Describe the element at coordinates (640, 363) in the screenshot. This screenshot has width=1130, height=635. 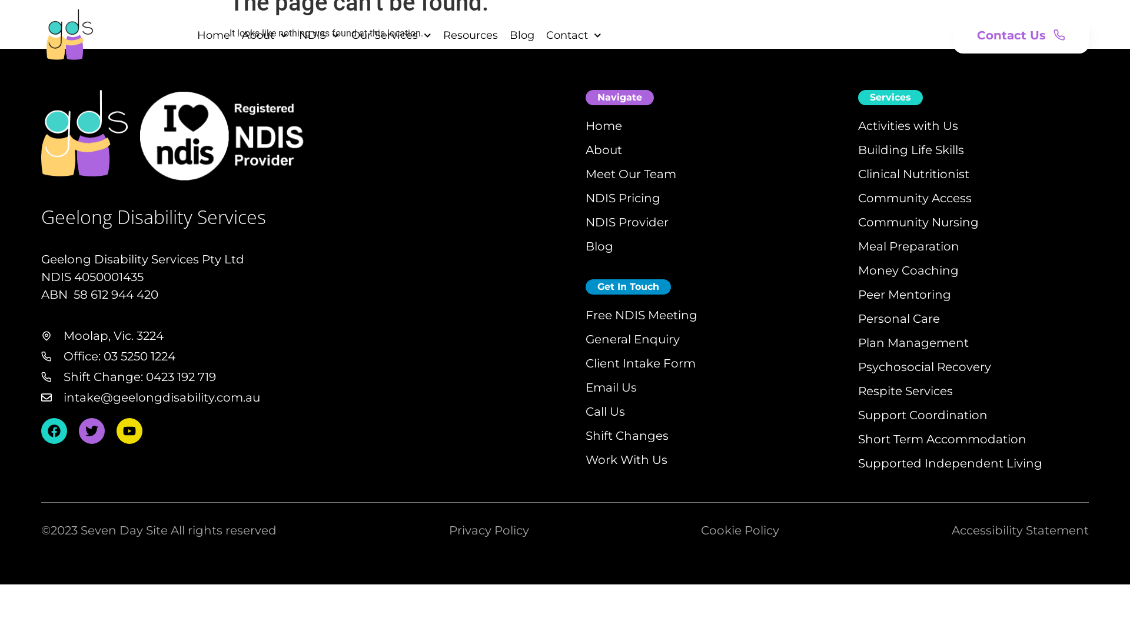
I see `Client Intake Form` at that location.